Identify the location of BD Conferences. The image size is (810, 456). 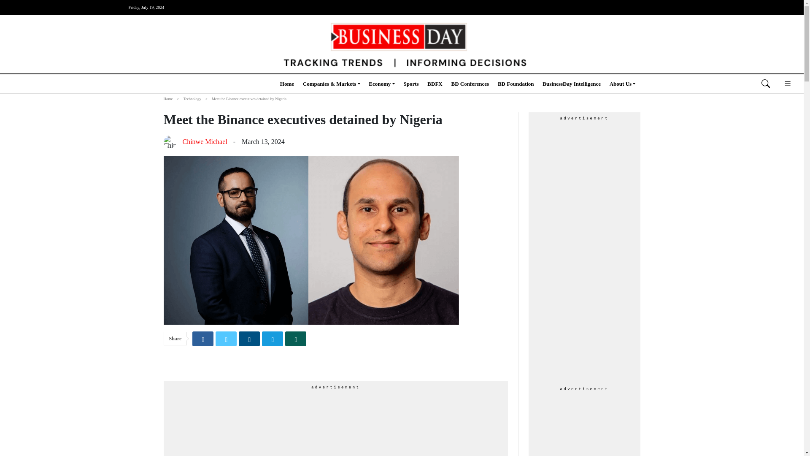
(470, 84).